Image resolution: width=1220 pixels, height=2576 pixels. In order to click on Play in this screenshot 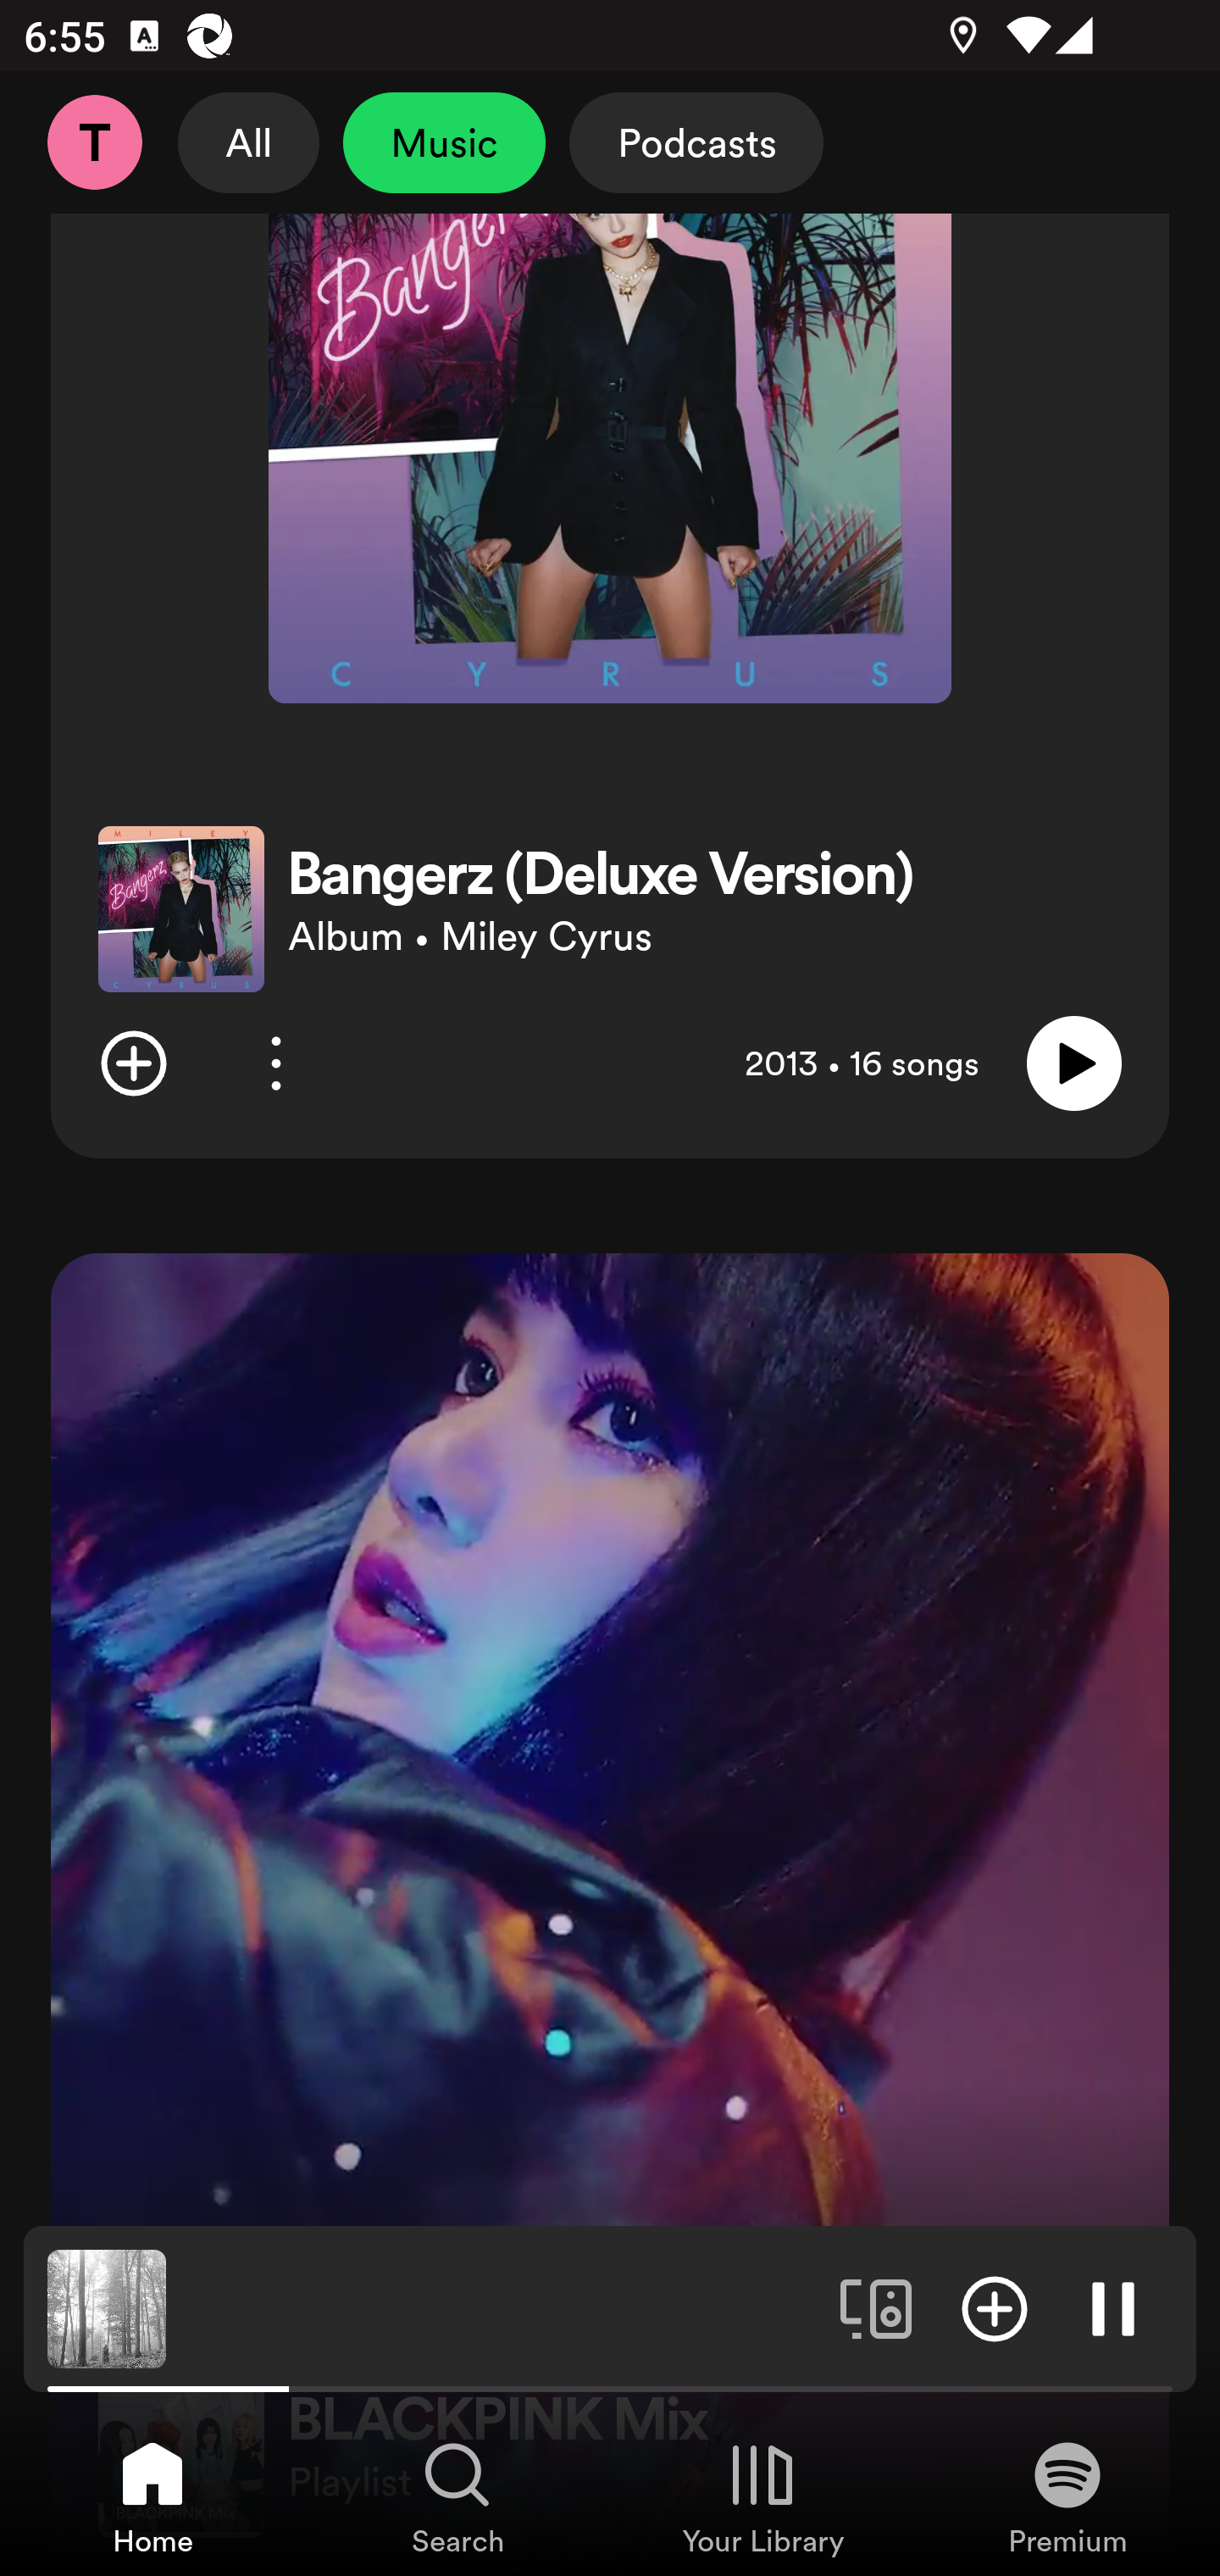, I will do `click(1074, 1063)`.